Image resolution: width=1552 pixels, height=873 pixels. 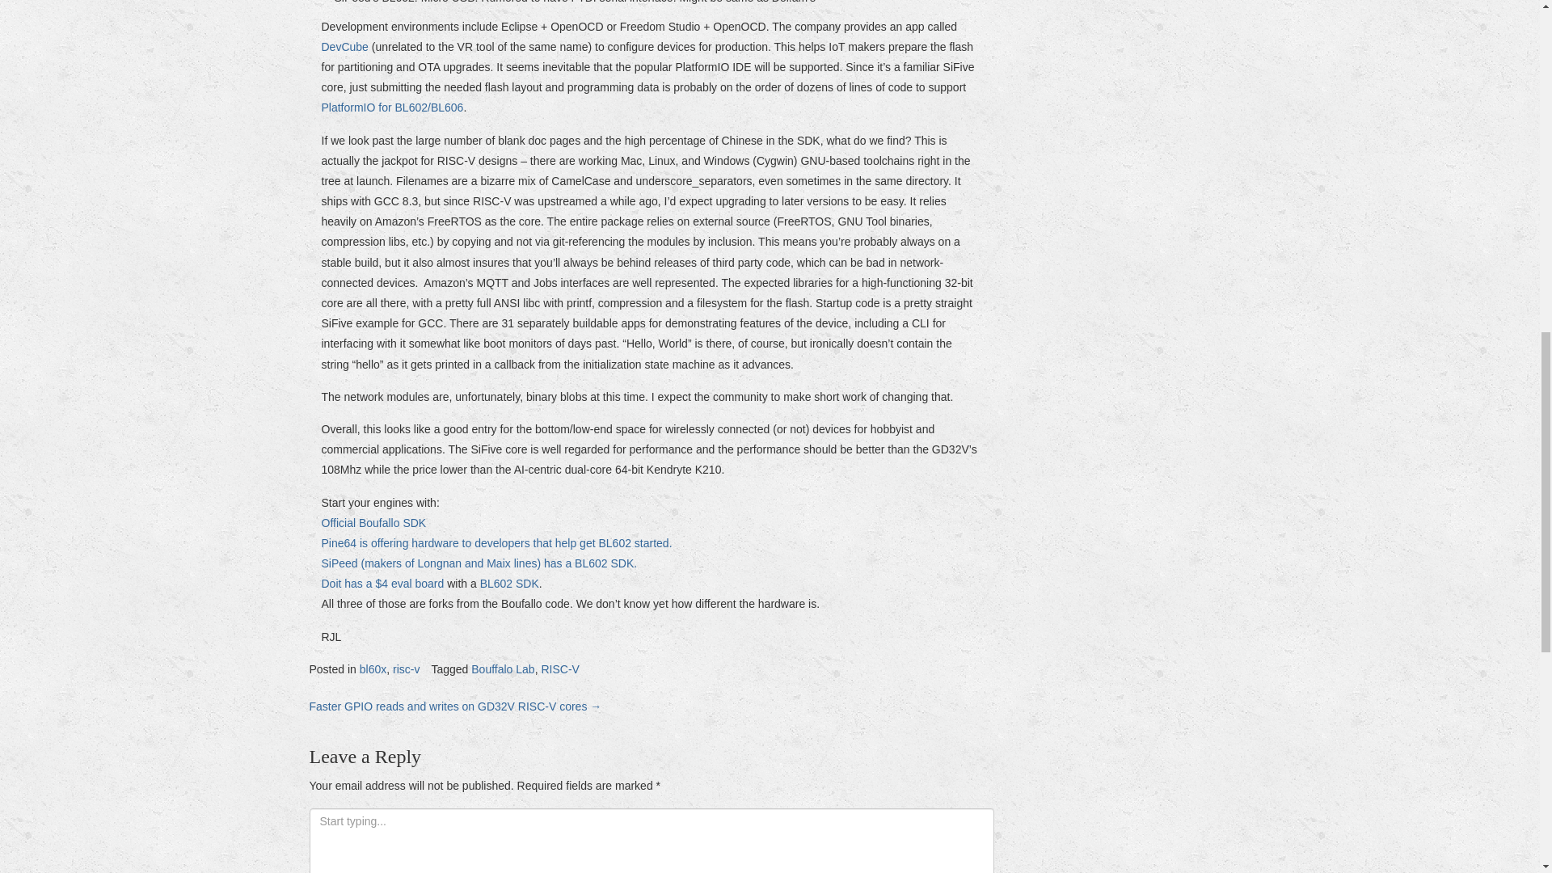 What do you see at coordinates (373, 668) in the screenshot?
I see `bl60x` at bounding box center [373, 668].